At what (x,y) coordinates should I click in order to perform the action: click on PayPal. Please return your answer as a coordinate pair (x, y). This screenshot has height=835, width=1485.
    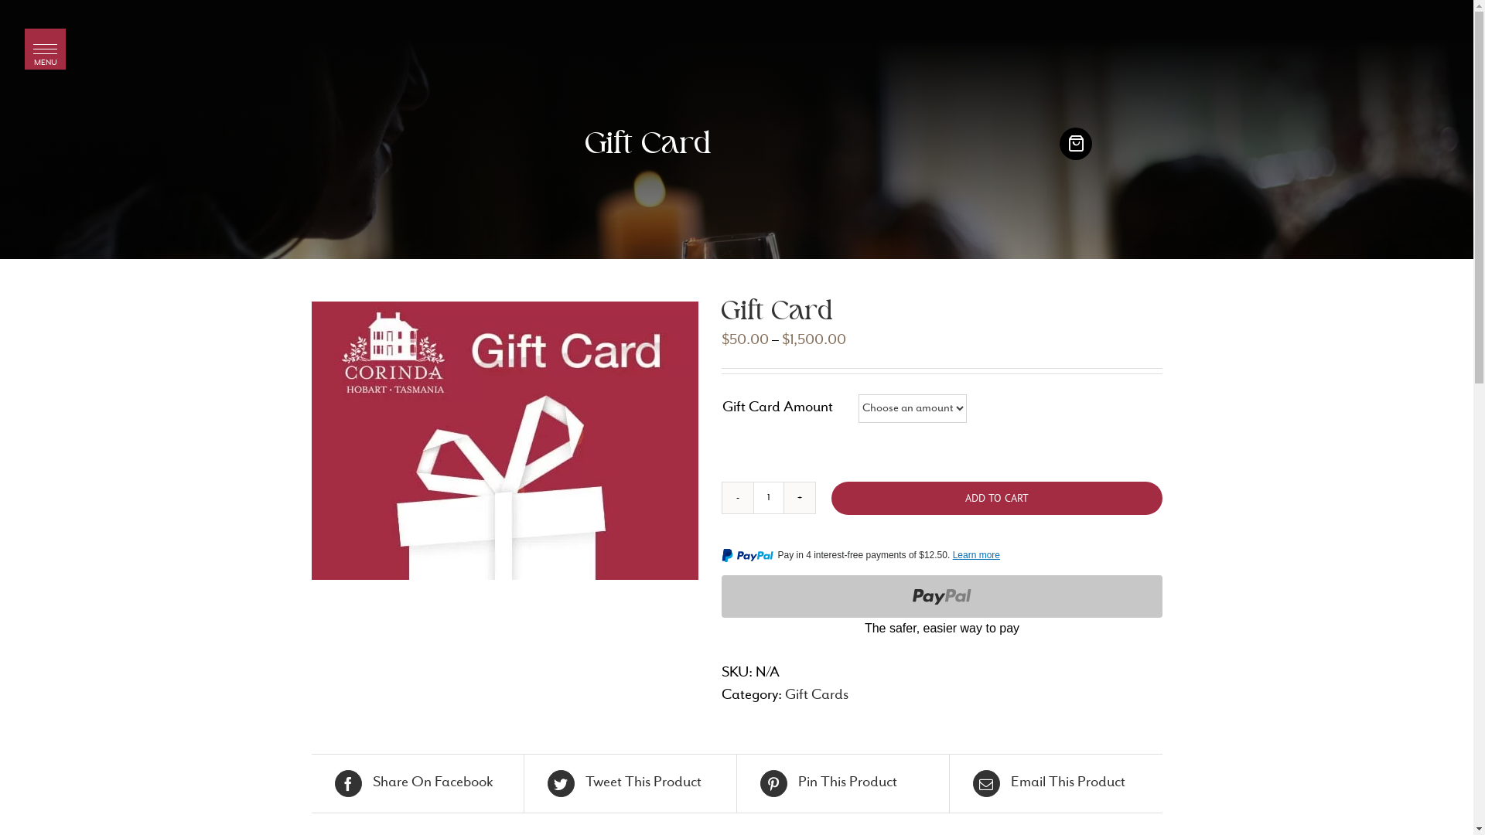
    Looking at the image, I should click on (941, 608).